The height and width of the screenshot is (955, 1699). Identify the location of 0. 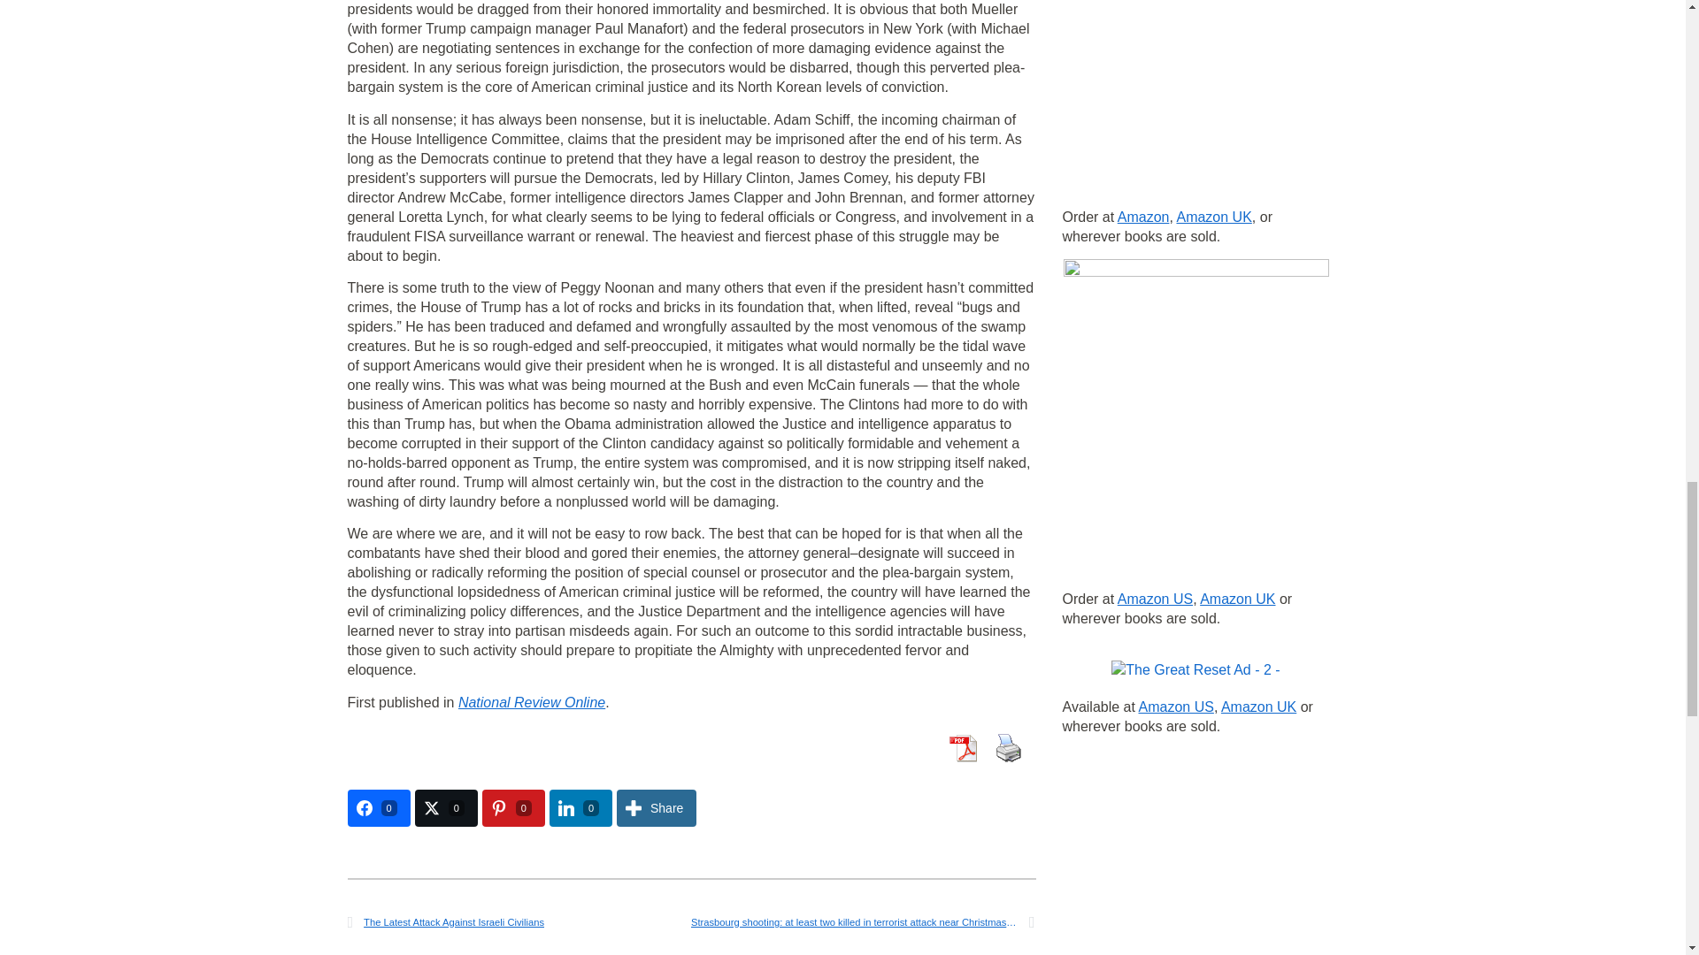
(377, 808).